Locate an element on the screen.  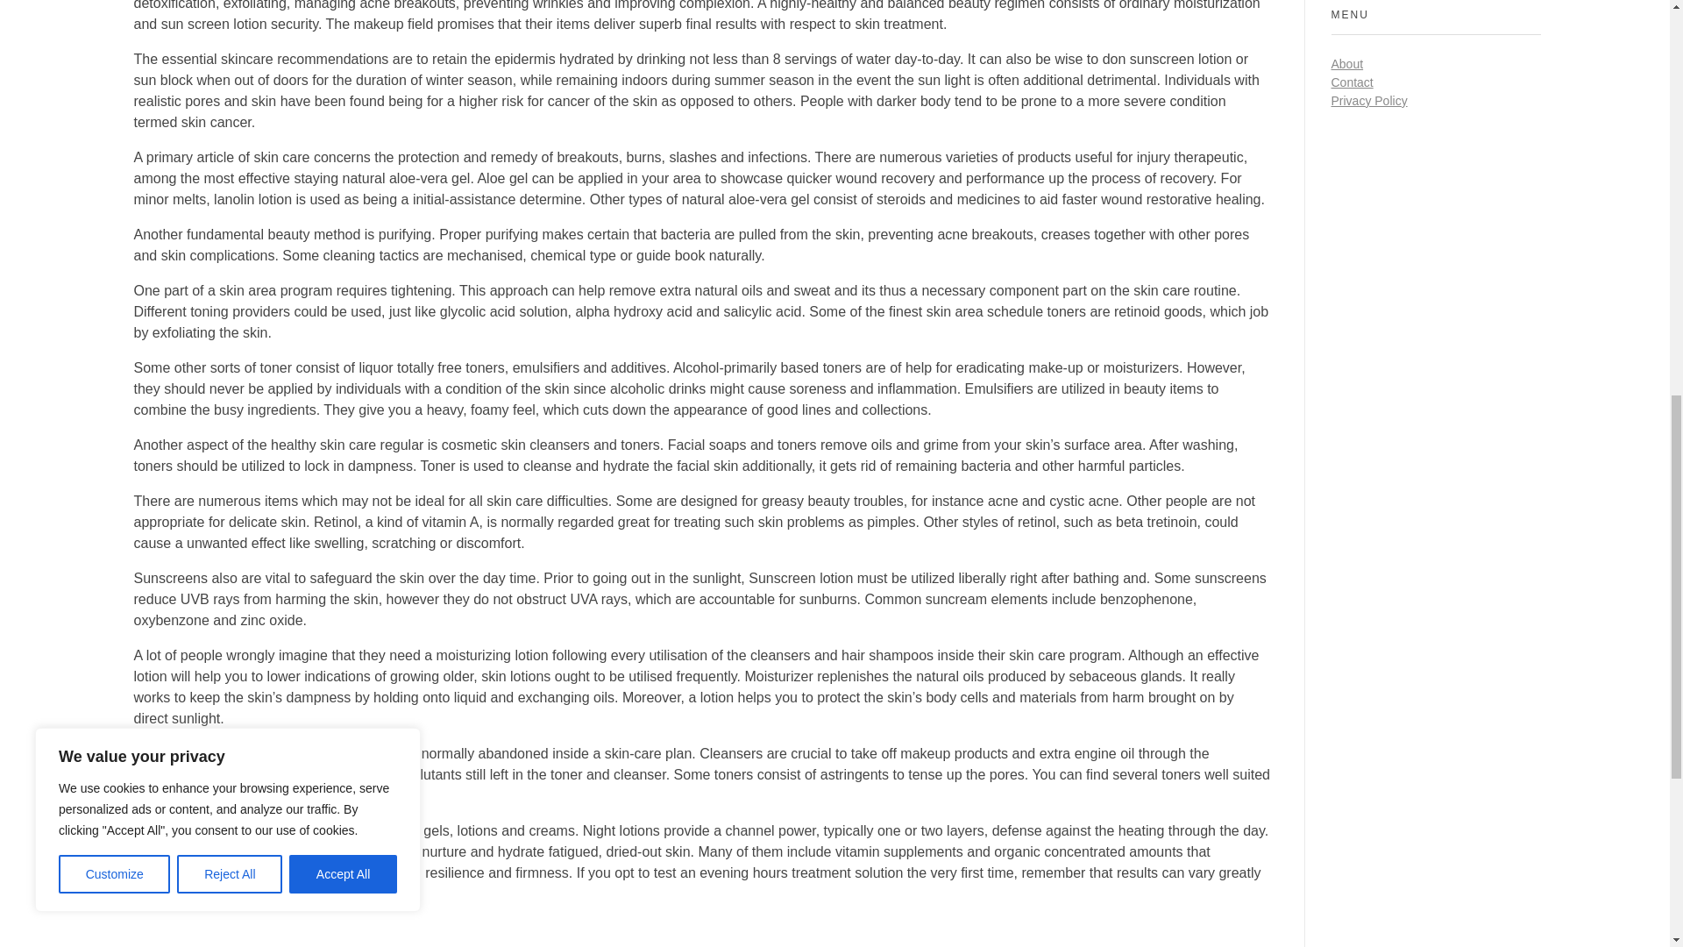
About is located at coordinates (1346, 63).